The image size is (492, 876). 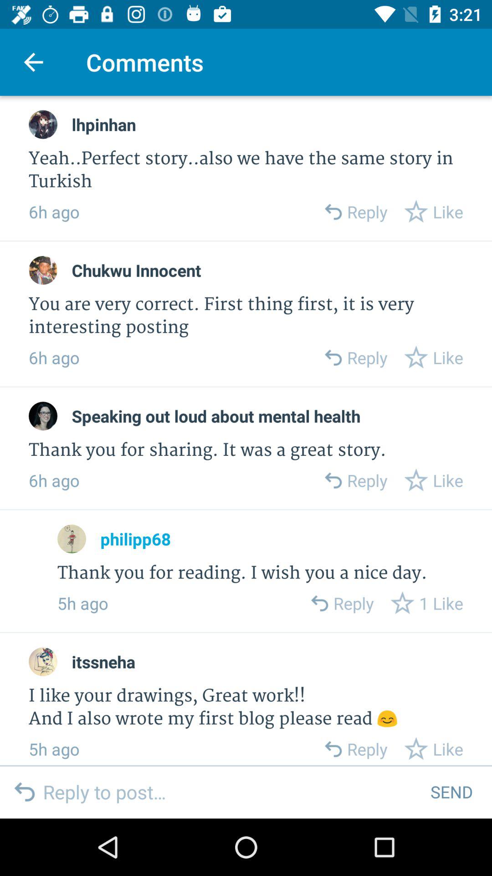 I want to click on go to page, so click(x=43, y=416).